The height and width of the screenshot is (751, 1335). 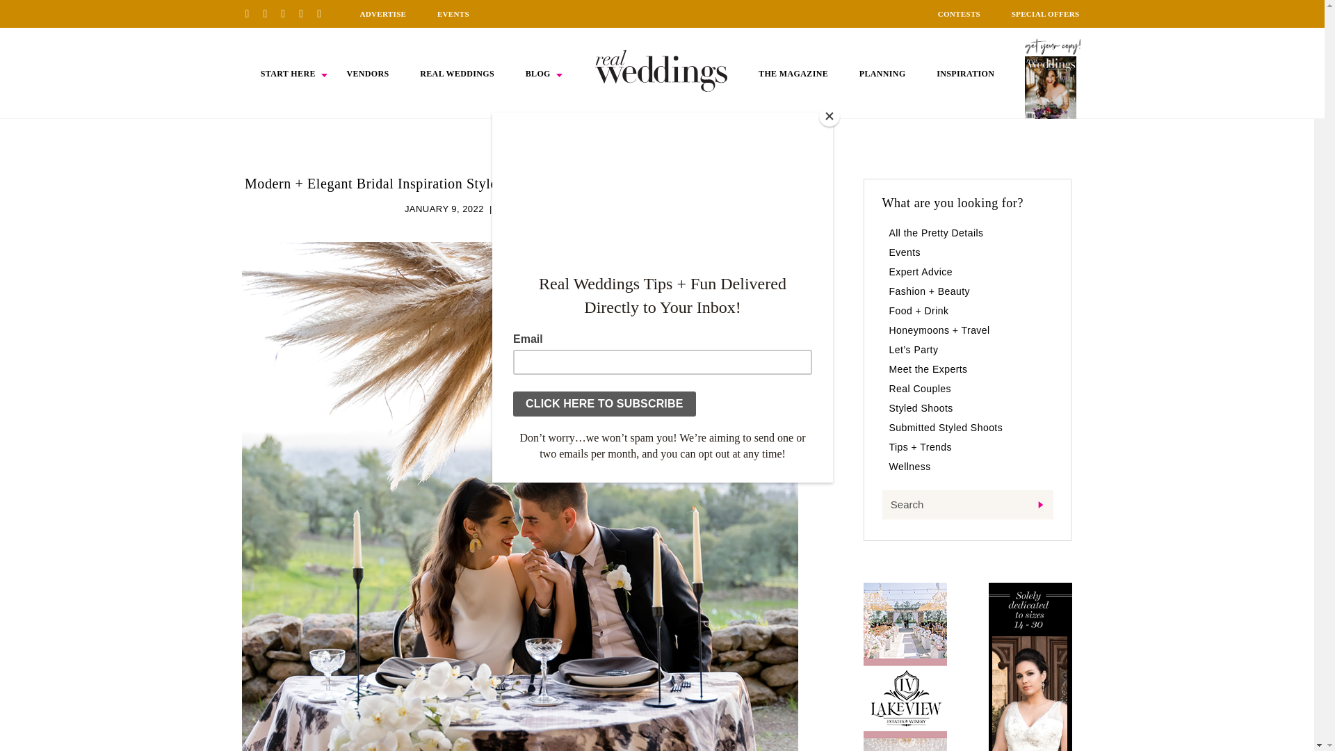 What do you see at coordinates (324, 13) in the screenshot?
I see `YouTube` at bounding box center [324, 13].